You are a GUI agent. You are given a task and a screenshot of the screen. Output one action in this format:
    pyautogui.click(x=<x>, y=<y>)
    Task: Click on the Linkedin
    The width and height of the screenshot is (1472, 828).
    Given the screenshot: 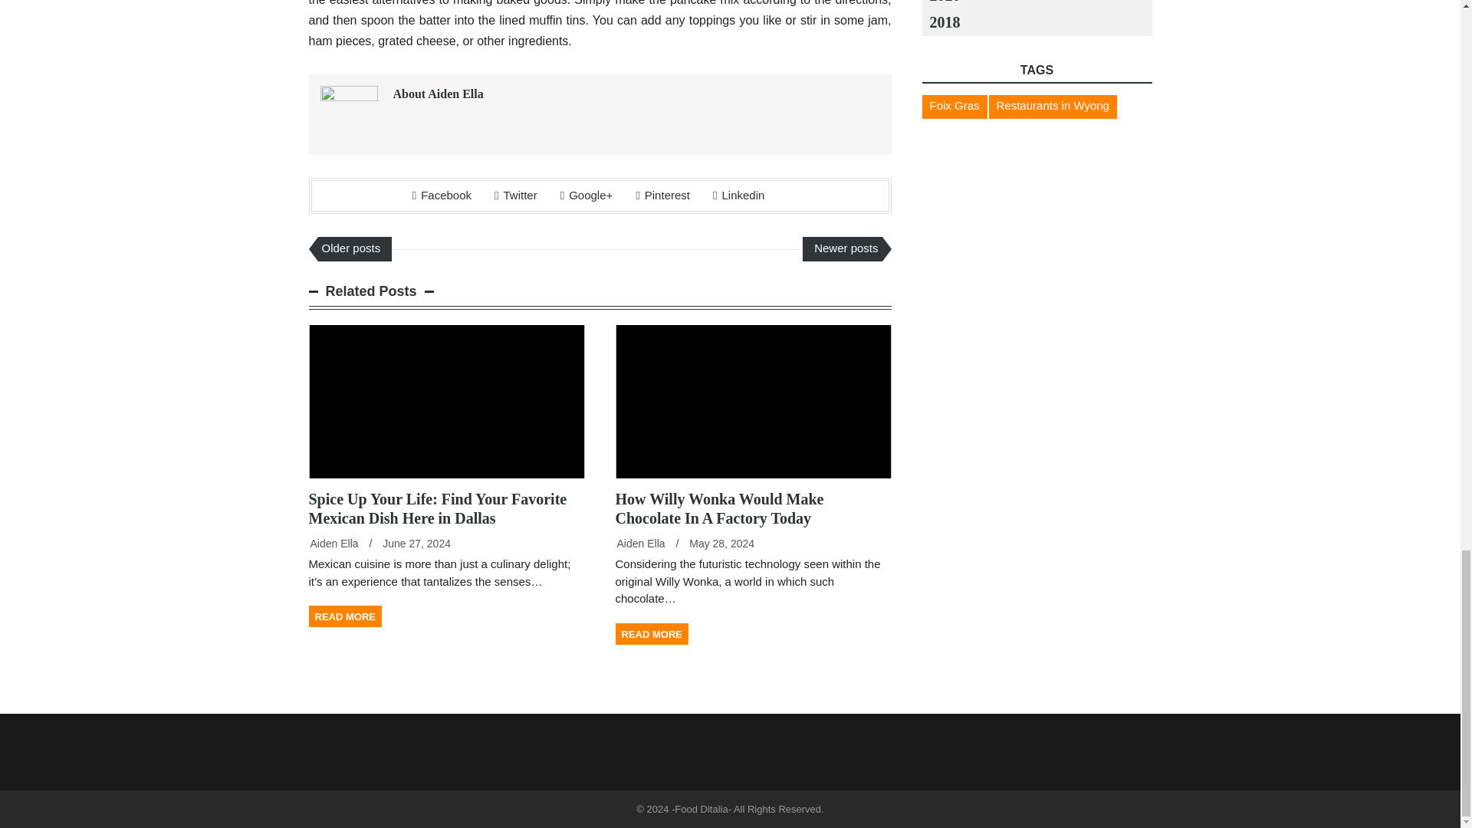 What is the action you would take?
    pyautogui.click(x=738, y=195)
    